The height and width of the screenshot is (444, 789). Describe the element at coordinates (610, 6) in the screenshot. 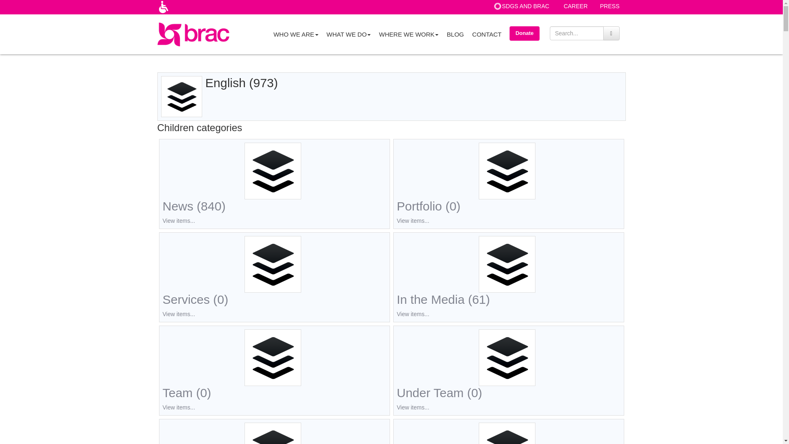

I see `PRESS` at that location.